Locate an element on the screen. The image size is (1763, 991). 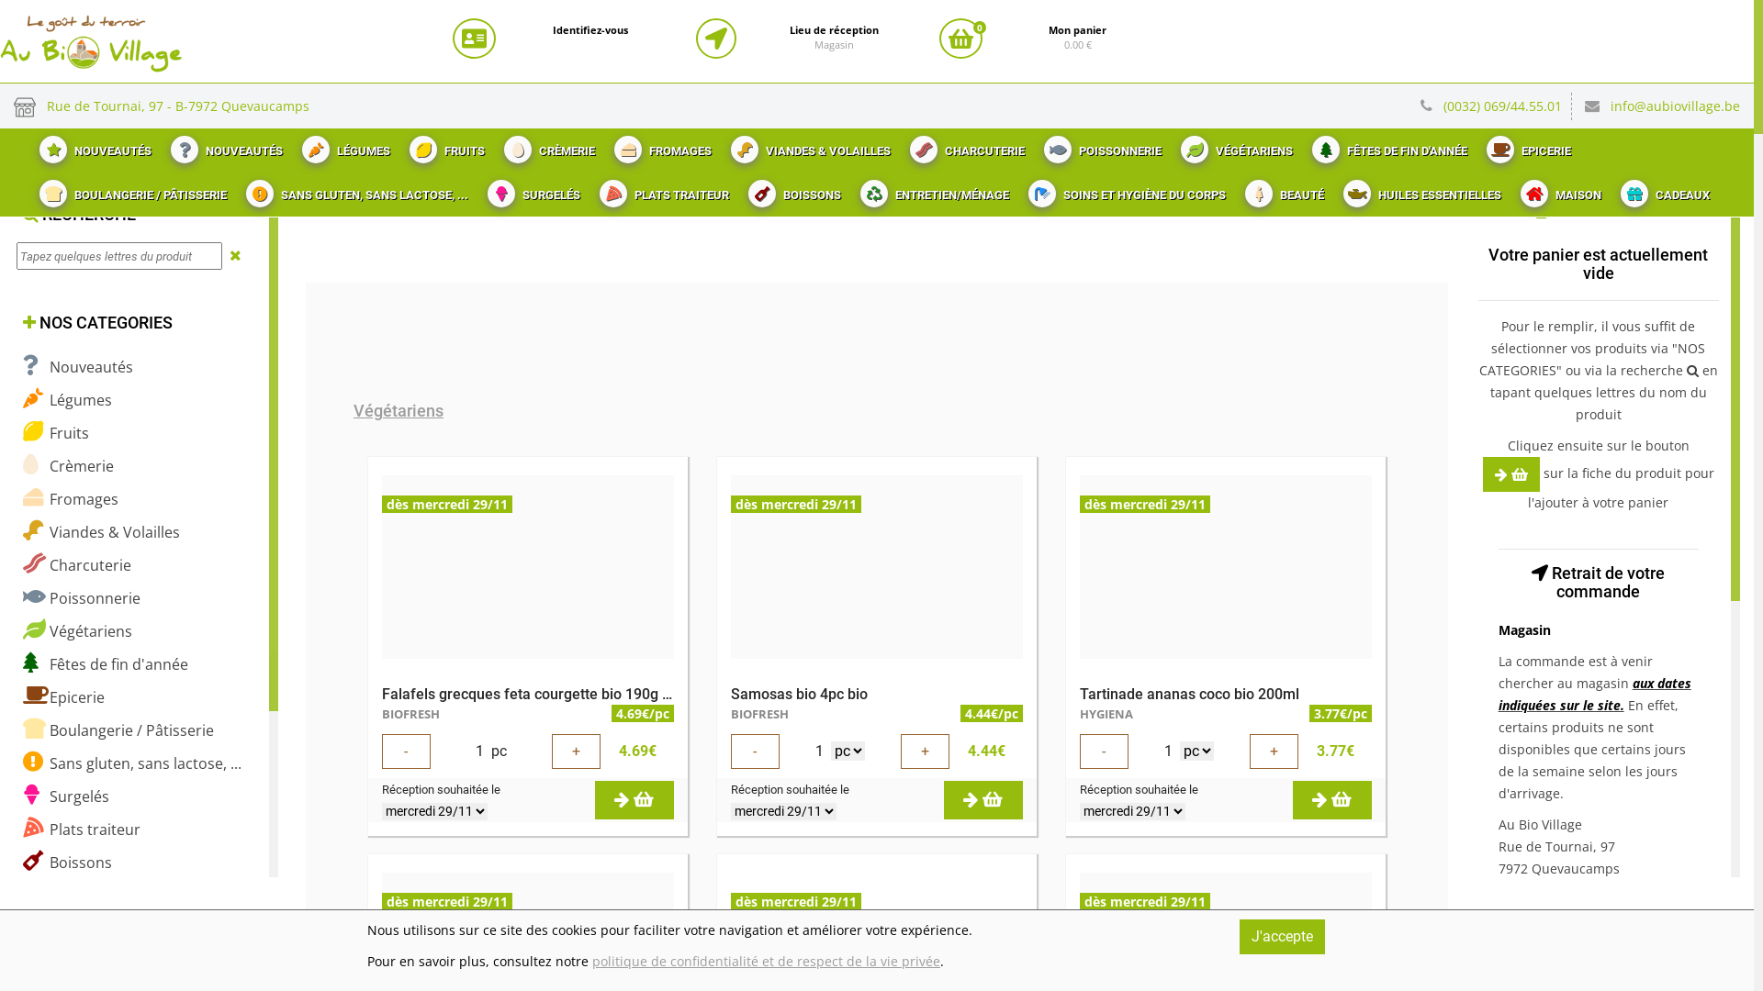
PLATS TRAITEUR is located at coordinates (662, 190).